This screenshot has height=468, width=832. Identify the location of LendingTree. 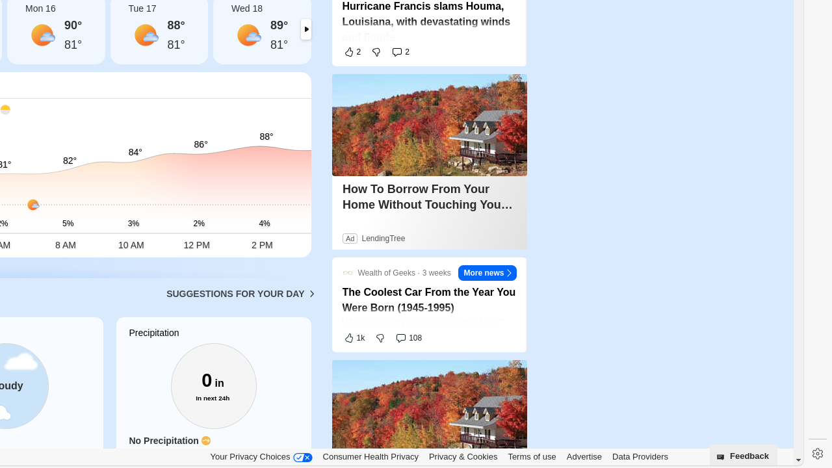
(383, 239).